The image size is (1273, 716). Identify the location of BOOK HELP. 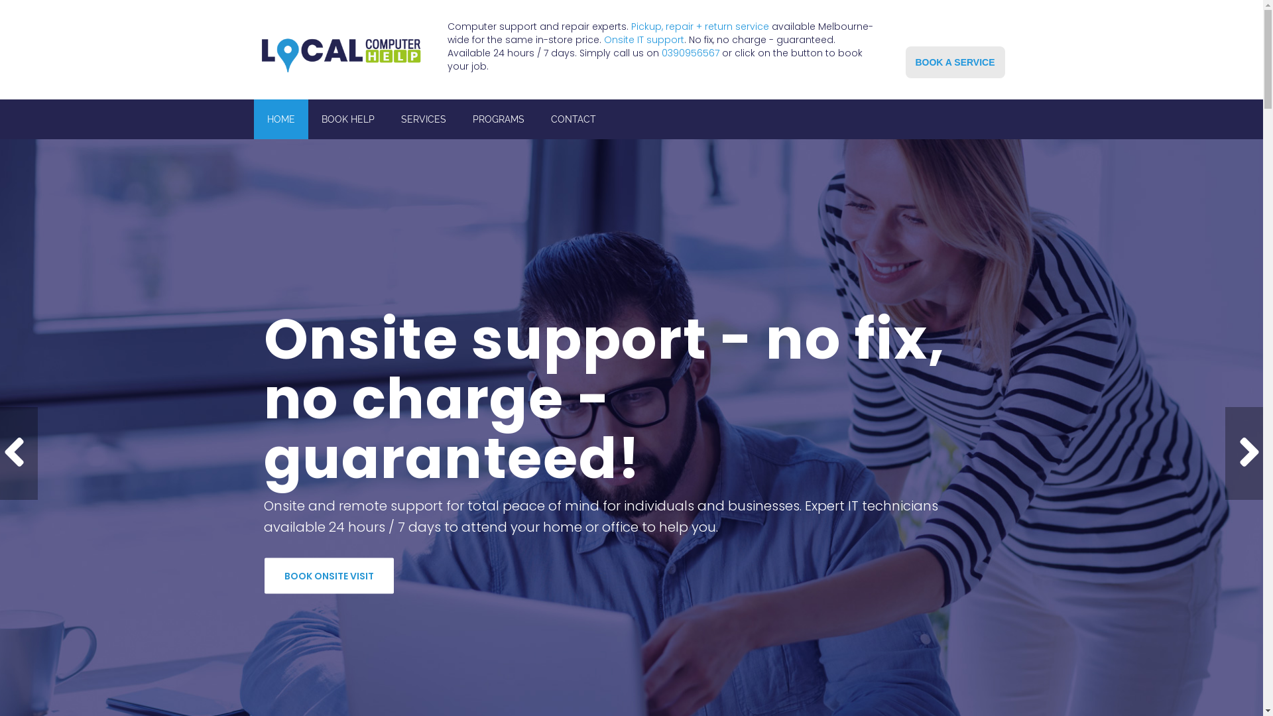
(347, 119).